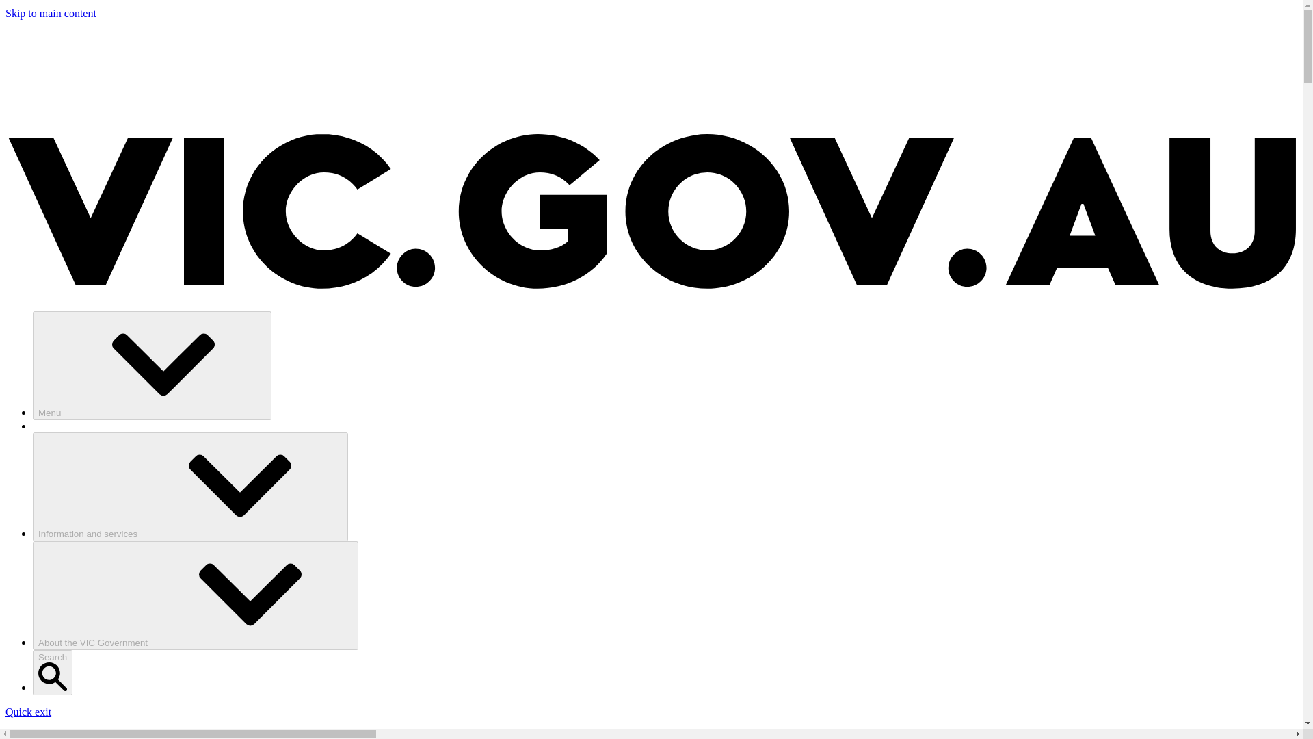  Describe the element at coordinates (27, 712) in the screenshot. I see `Quick exit` at that location.